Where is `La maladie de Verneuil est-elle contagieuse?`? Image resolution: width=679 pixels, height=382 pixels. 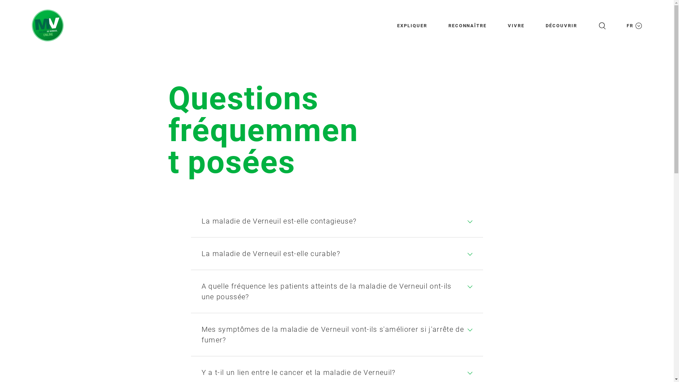
La maladie de Verneuil est-elle contagieuse? is located at coordinates (333, 221).